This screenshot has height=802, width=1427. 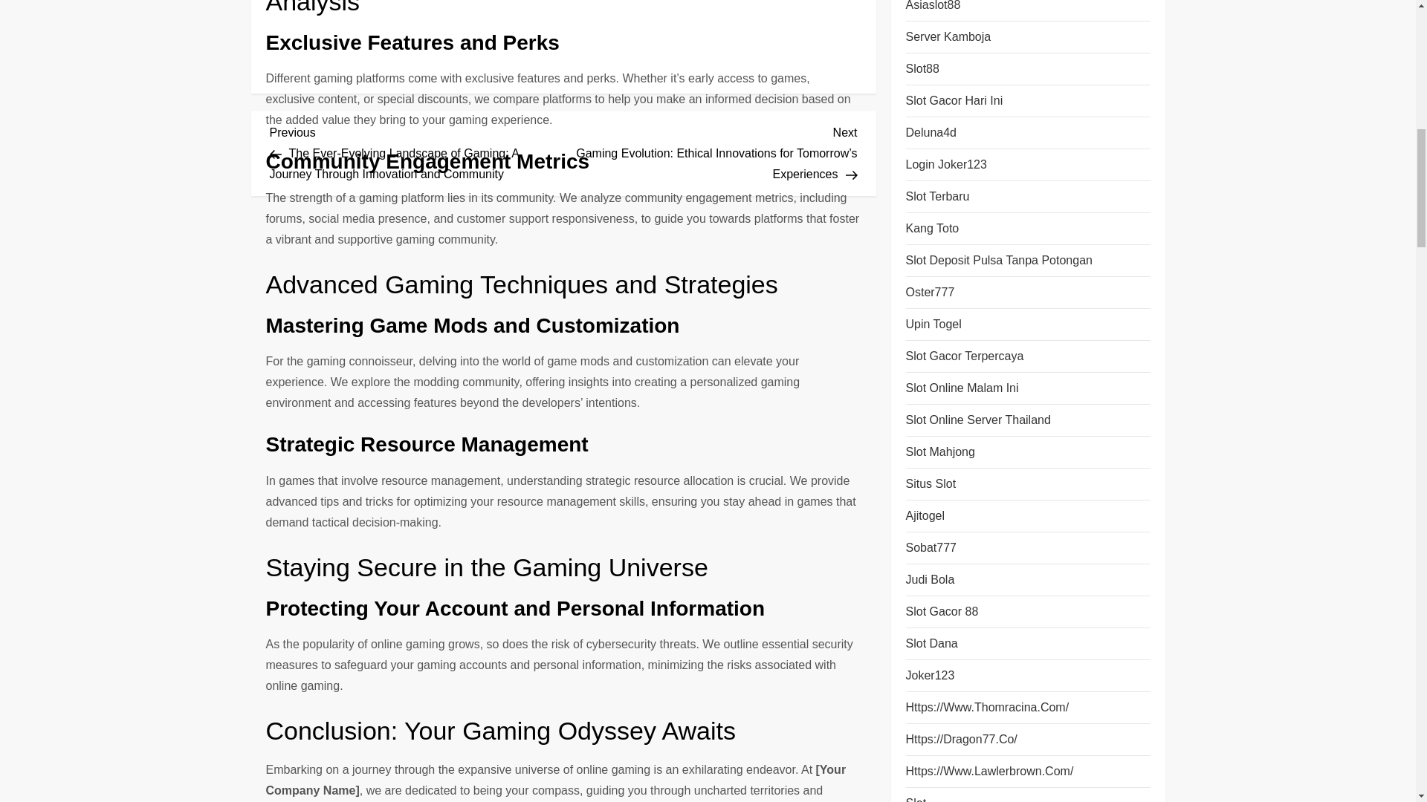 What do you see at coordinates (939, 452) in the screenshot?
I see `Slot Mahjong` at bounding box center [939, 452].